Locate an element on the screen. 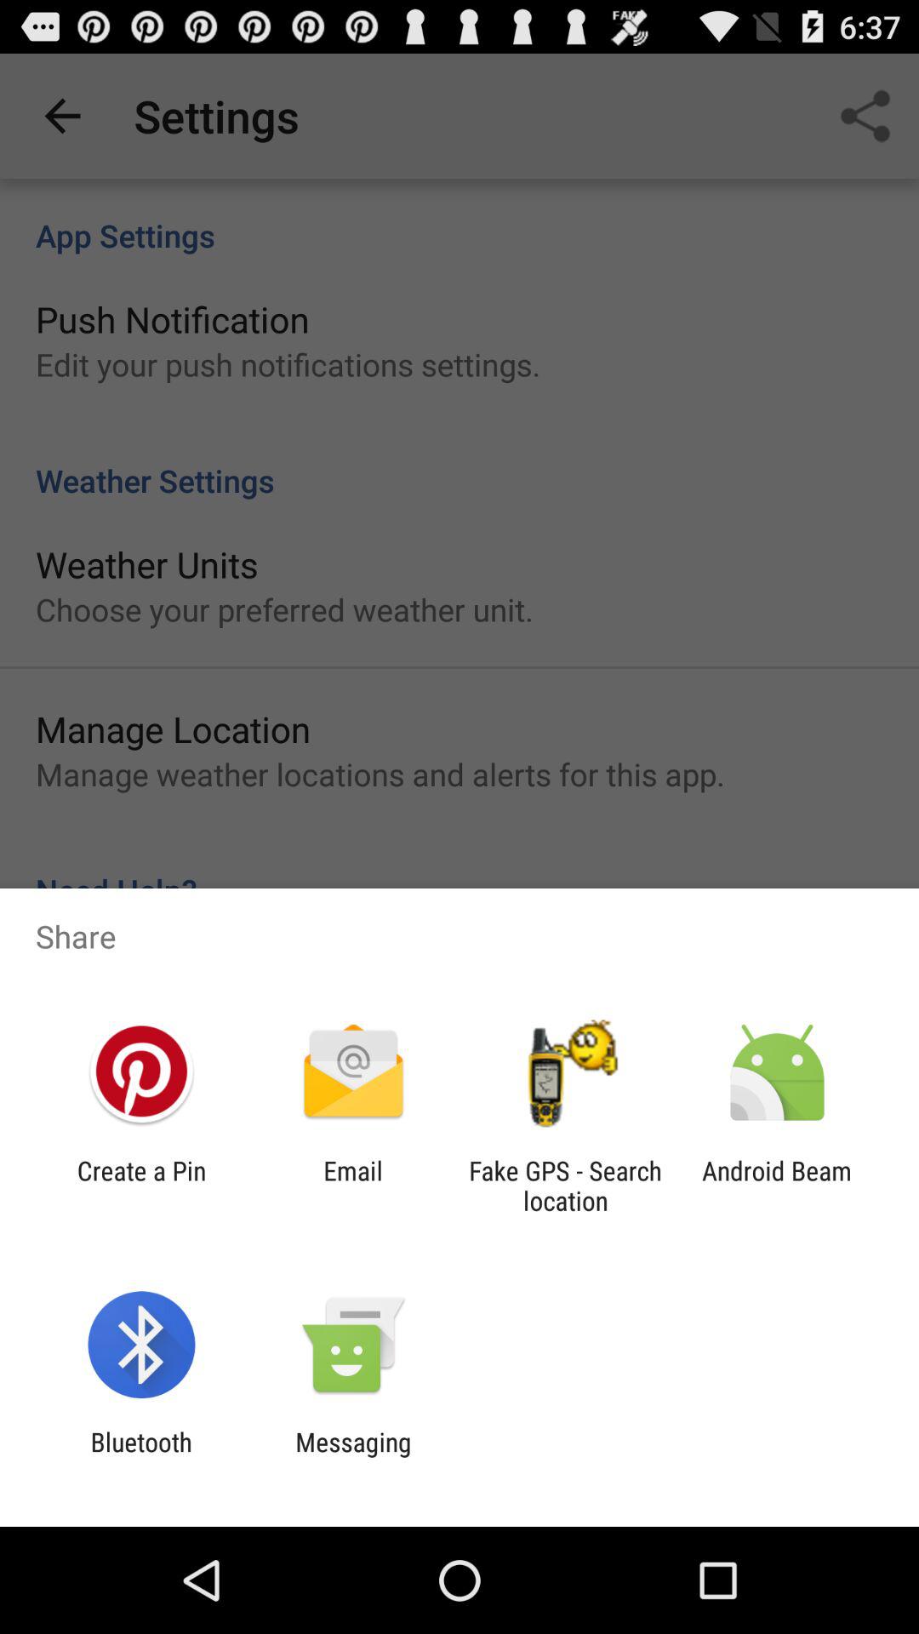 This screenshot has width=919, height=1634. tap the create a pin app is located at coordinates (141, 1186).